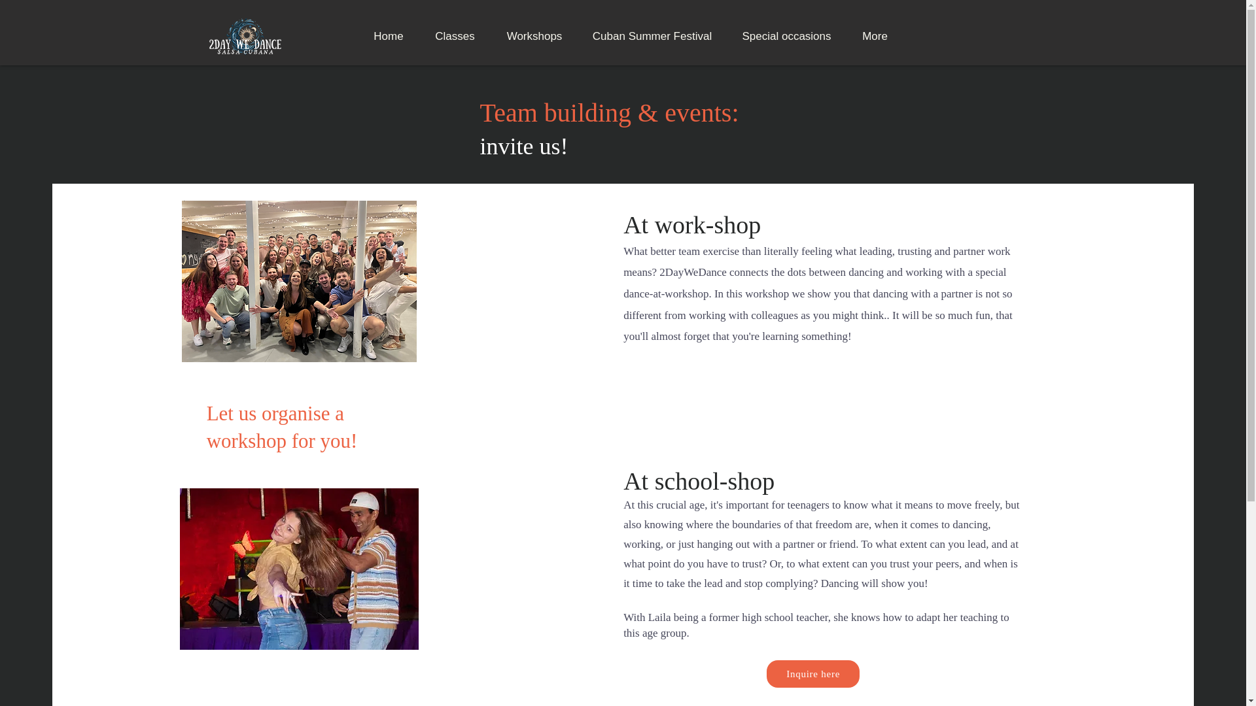 This screenshot has width=1256, height=706. Describe the element at coordinates (389, 37) in the screenshot. I see `Home` at that location.